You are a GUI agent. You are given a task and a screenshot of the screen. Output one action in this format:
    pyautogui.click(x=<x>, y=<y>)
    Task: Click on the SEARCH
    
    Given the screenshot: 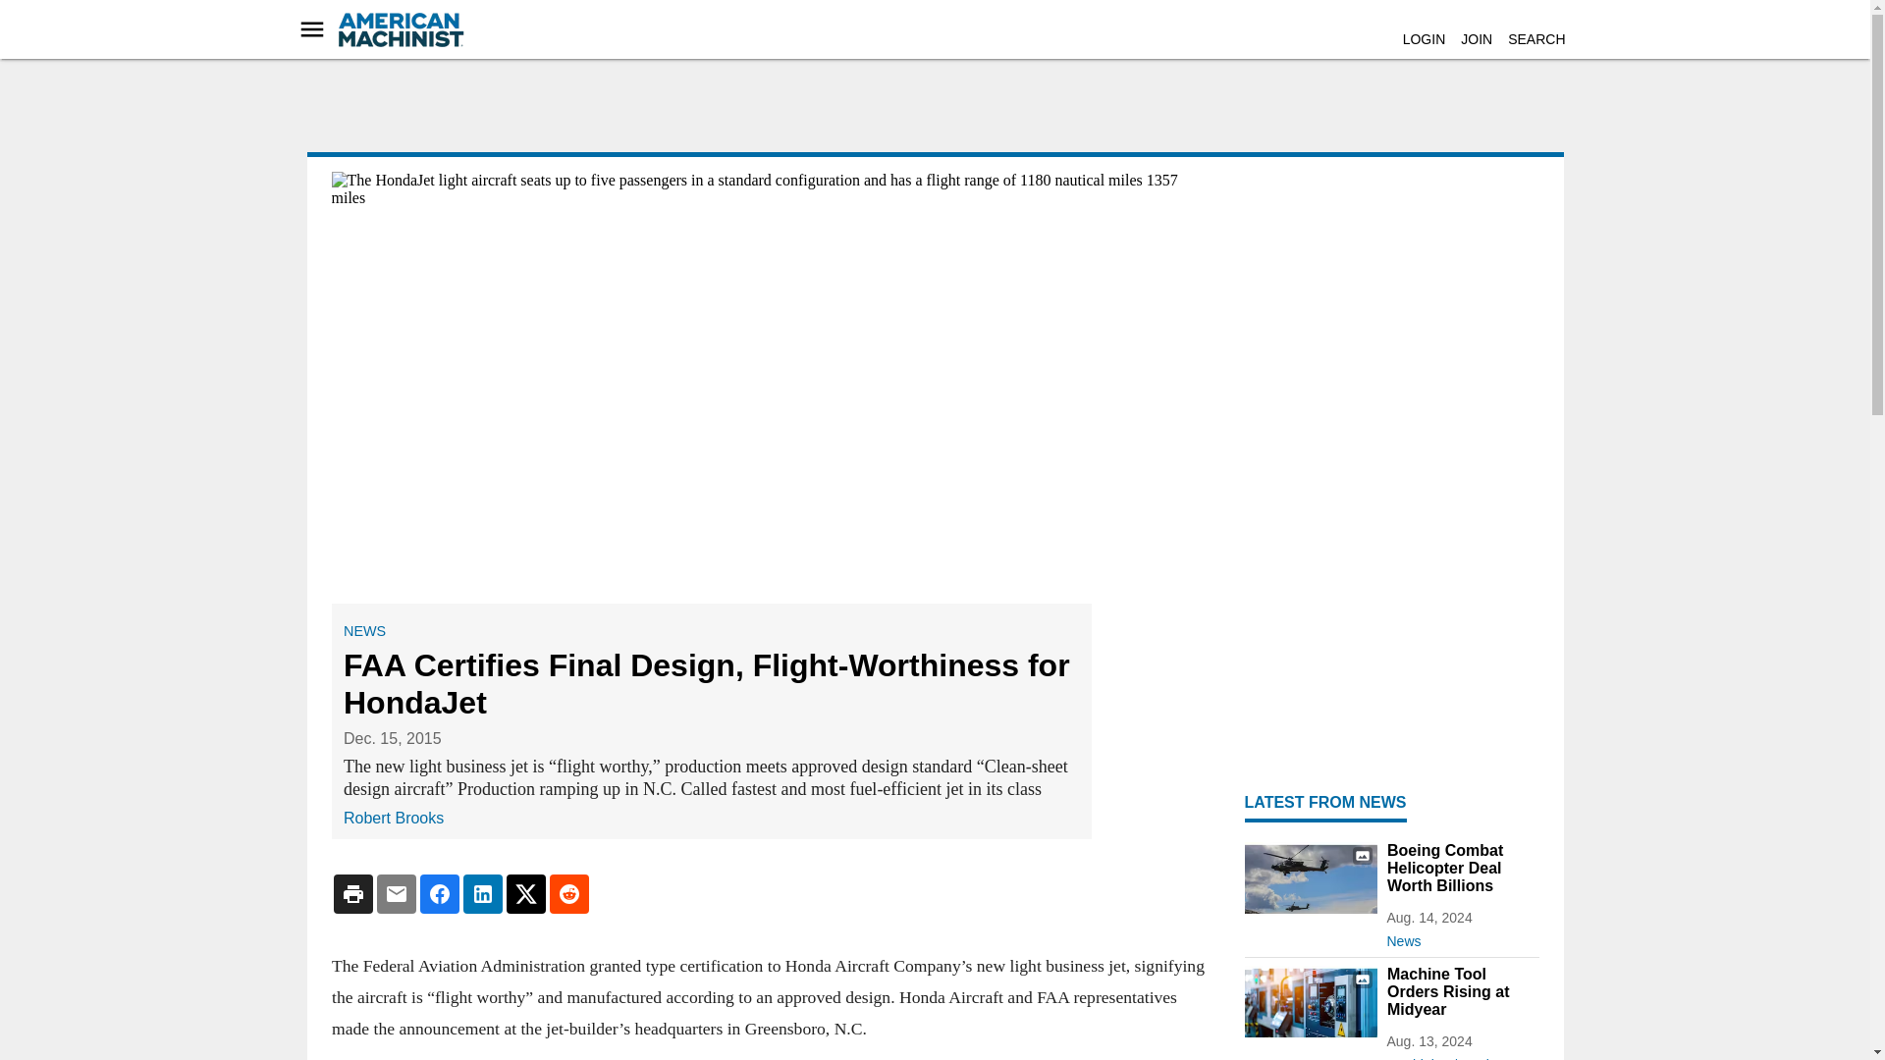 What is the action you would take?
    pyautogui.click(x=1535, y=39)
    